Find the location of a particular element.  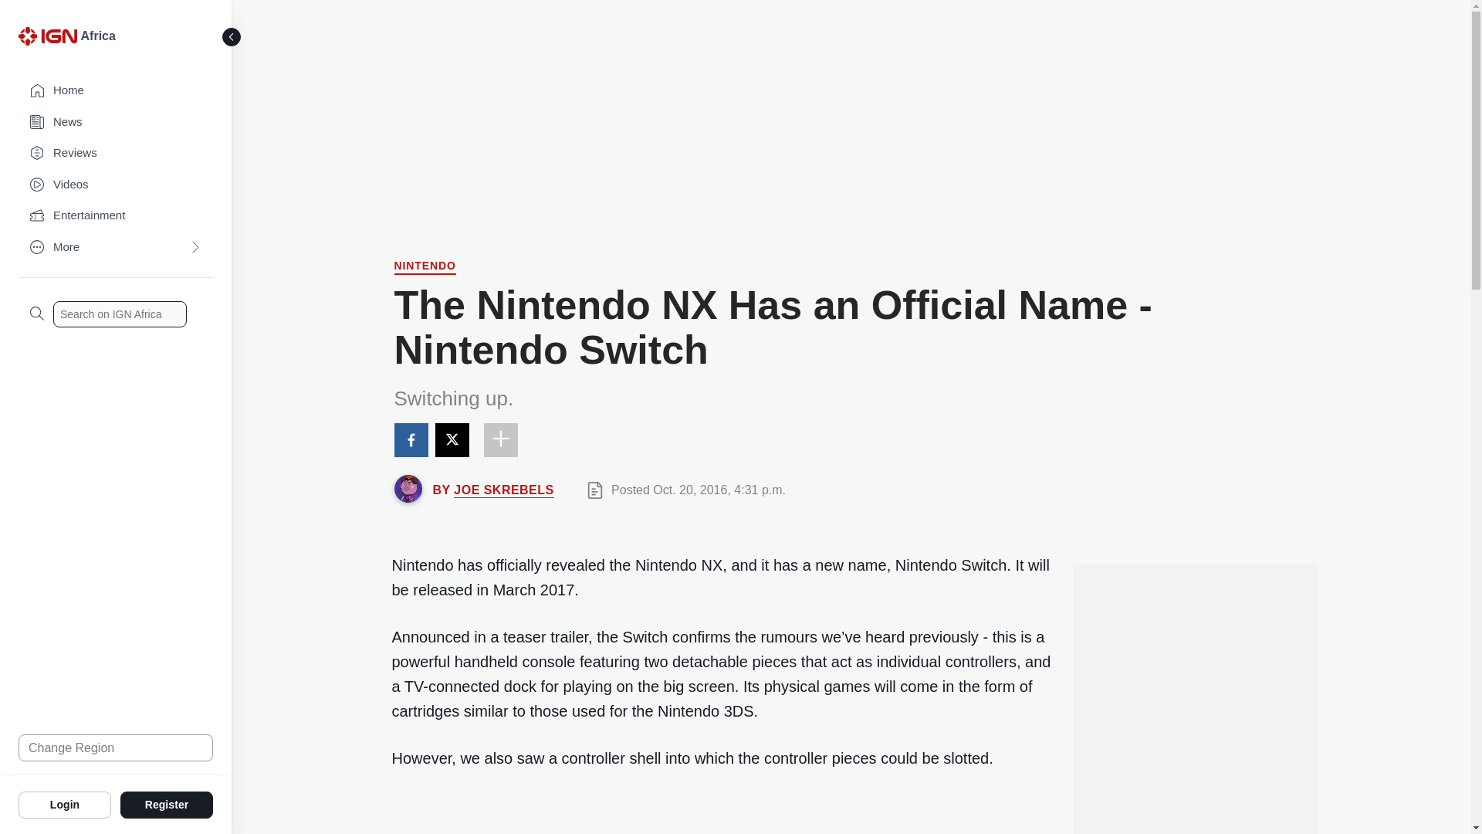

IGN Logo is located at coordinates (49, 40).